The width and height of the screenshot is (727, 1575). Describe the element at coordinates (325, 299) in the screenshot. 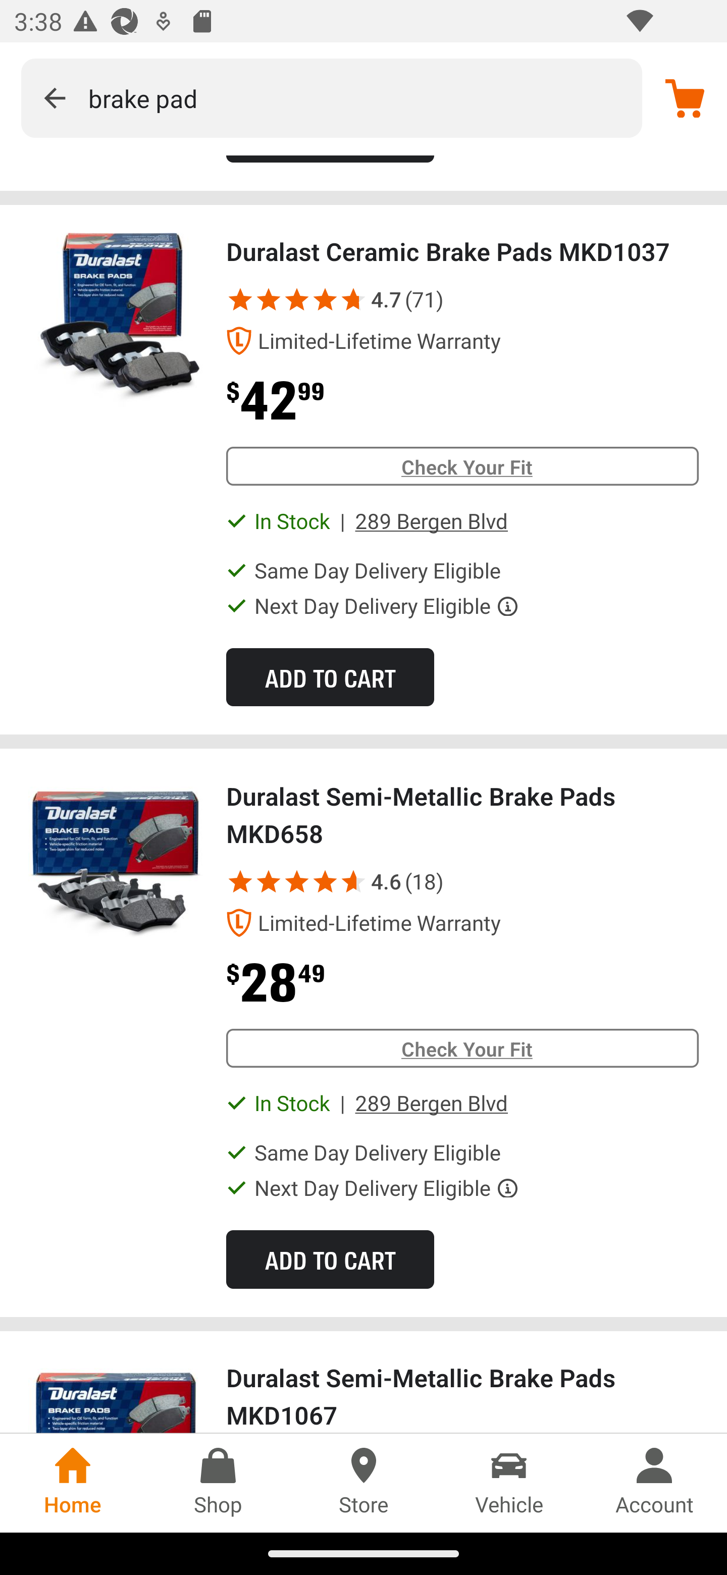

I see `` at that location.